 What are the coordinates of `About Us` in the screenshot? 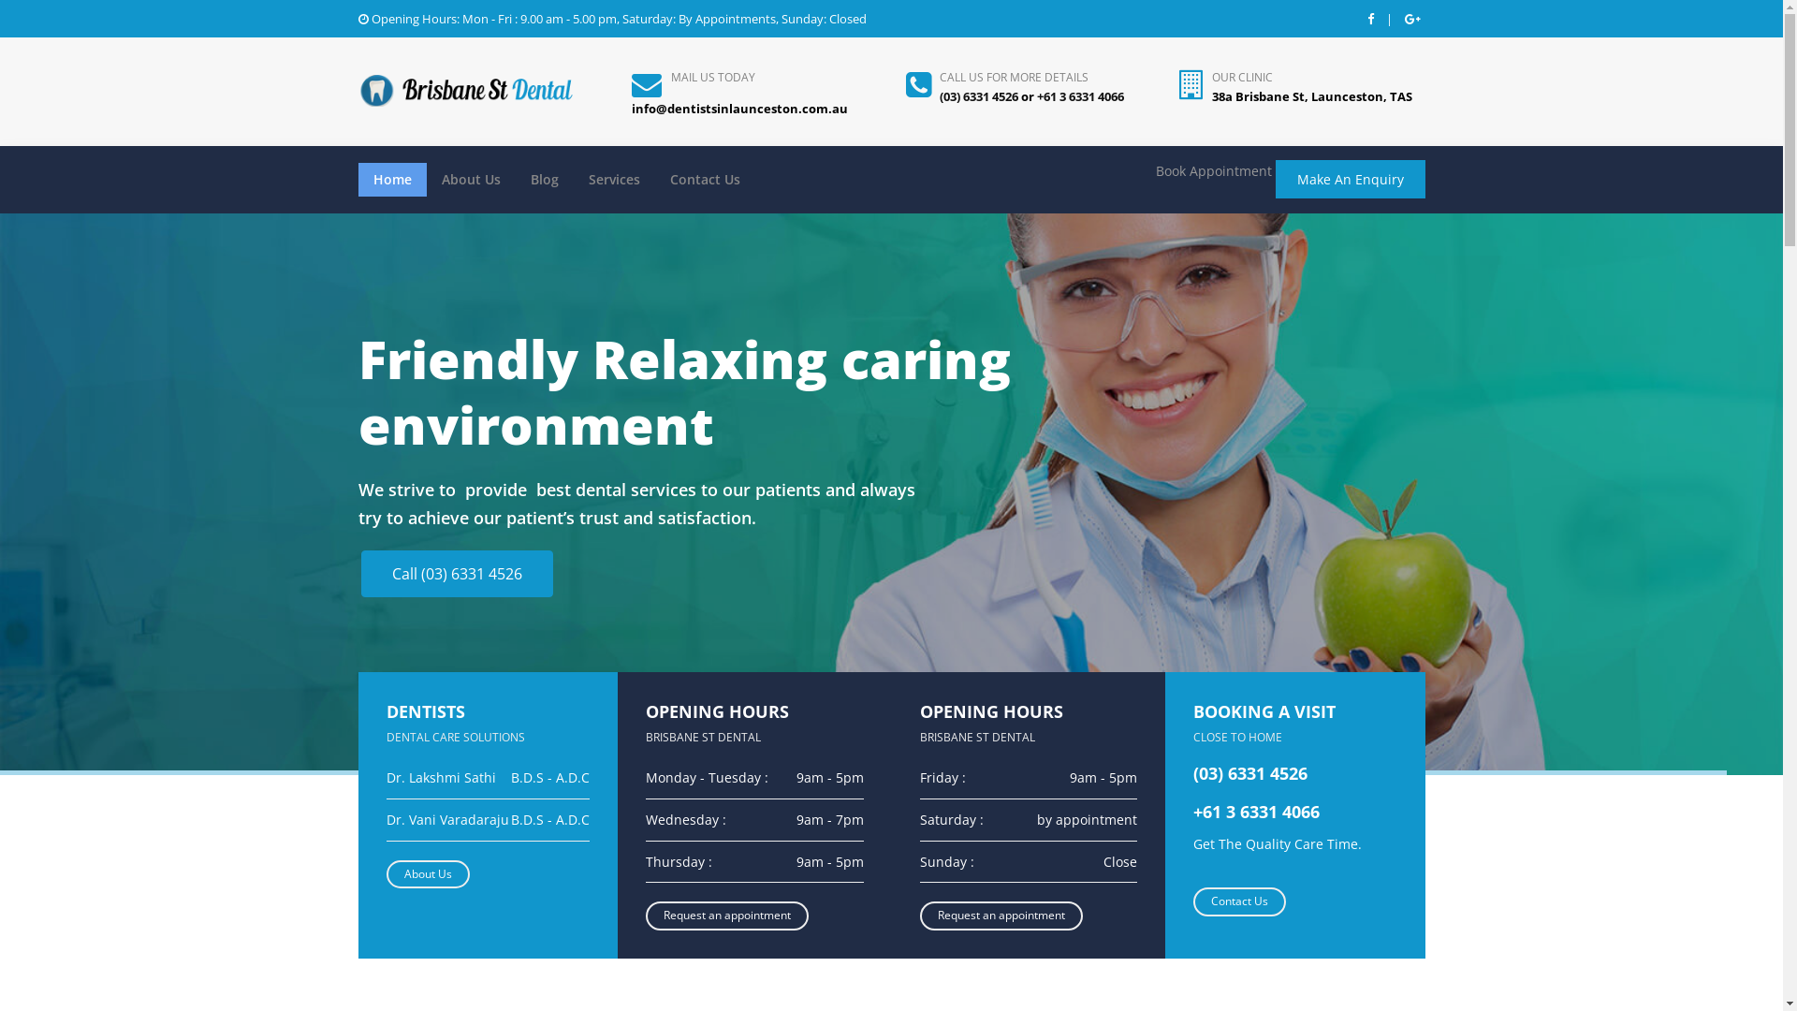 It's located at (472, 180).